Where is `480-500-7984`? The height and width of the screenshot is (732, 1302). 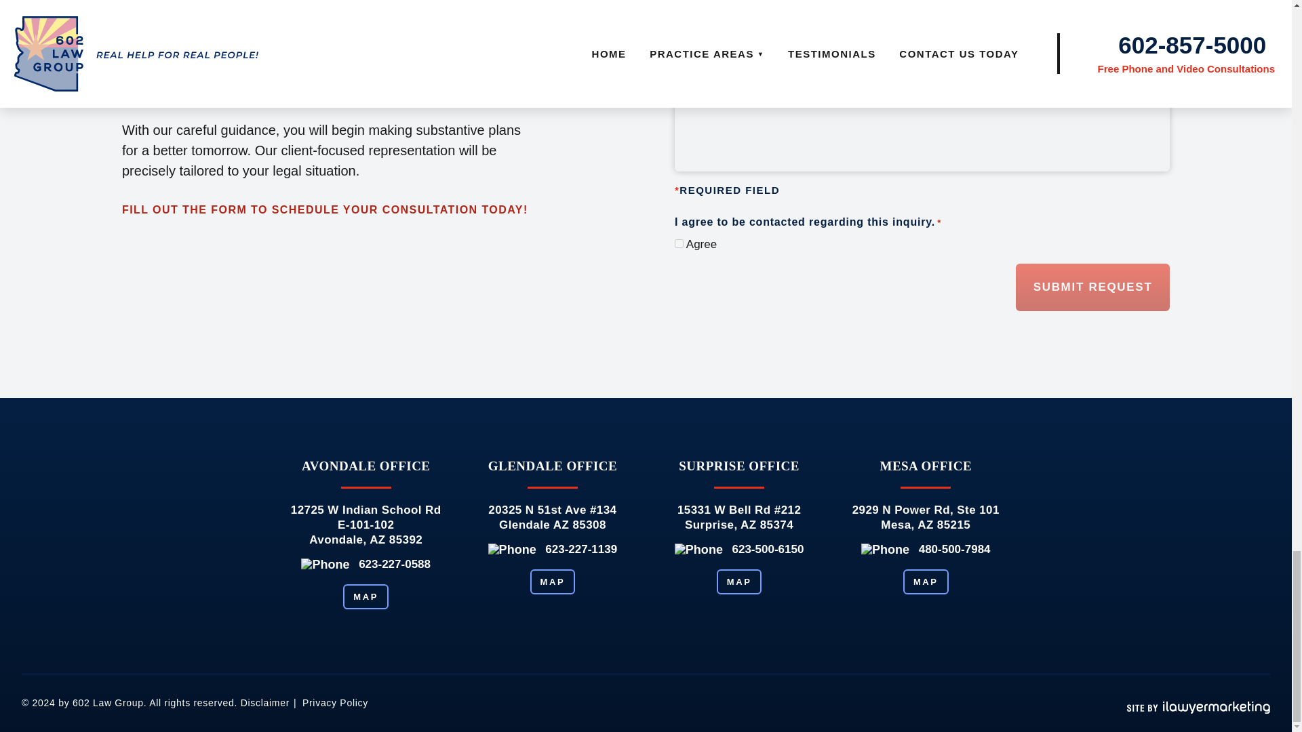
480-500-7984 is located at coordinates (955, 549).